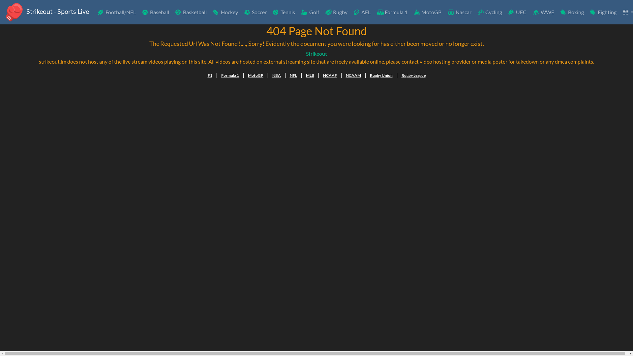  I want to click on NBA, so click(277, 75).